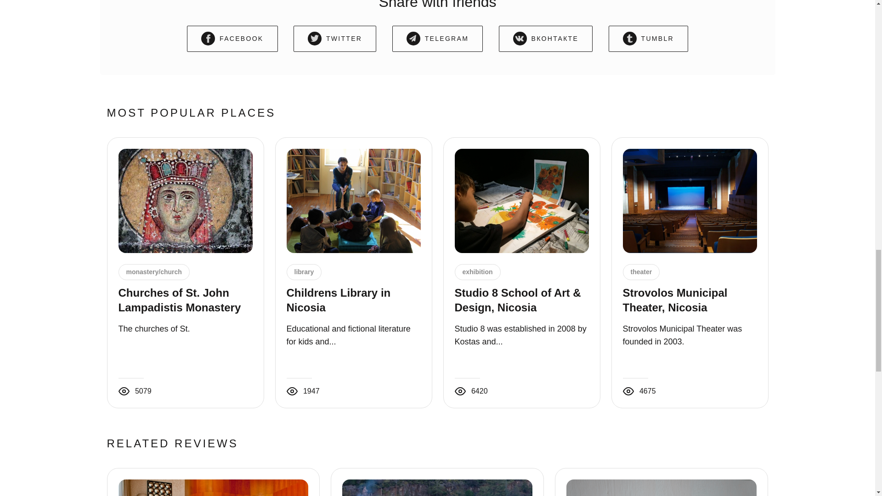 The width and height of the screenshot is (882, 496). I want to click on The churches of St., so click(154, 329).